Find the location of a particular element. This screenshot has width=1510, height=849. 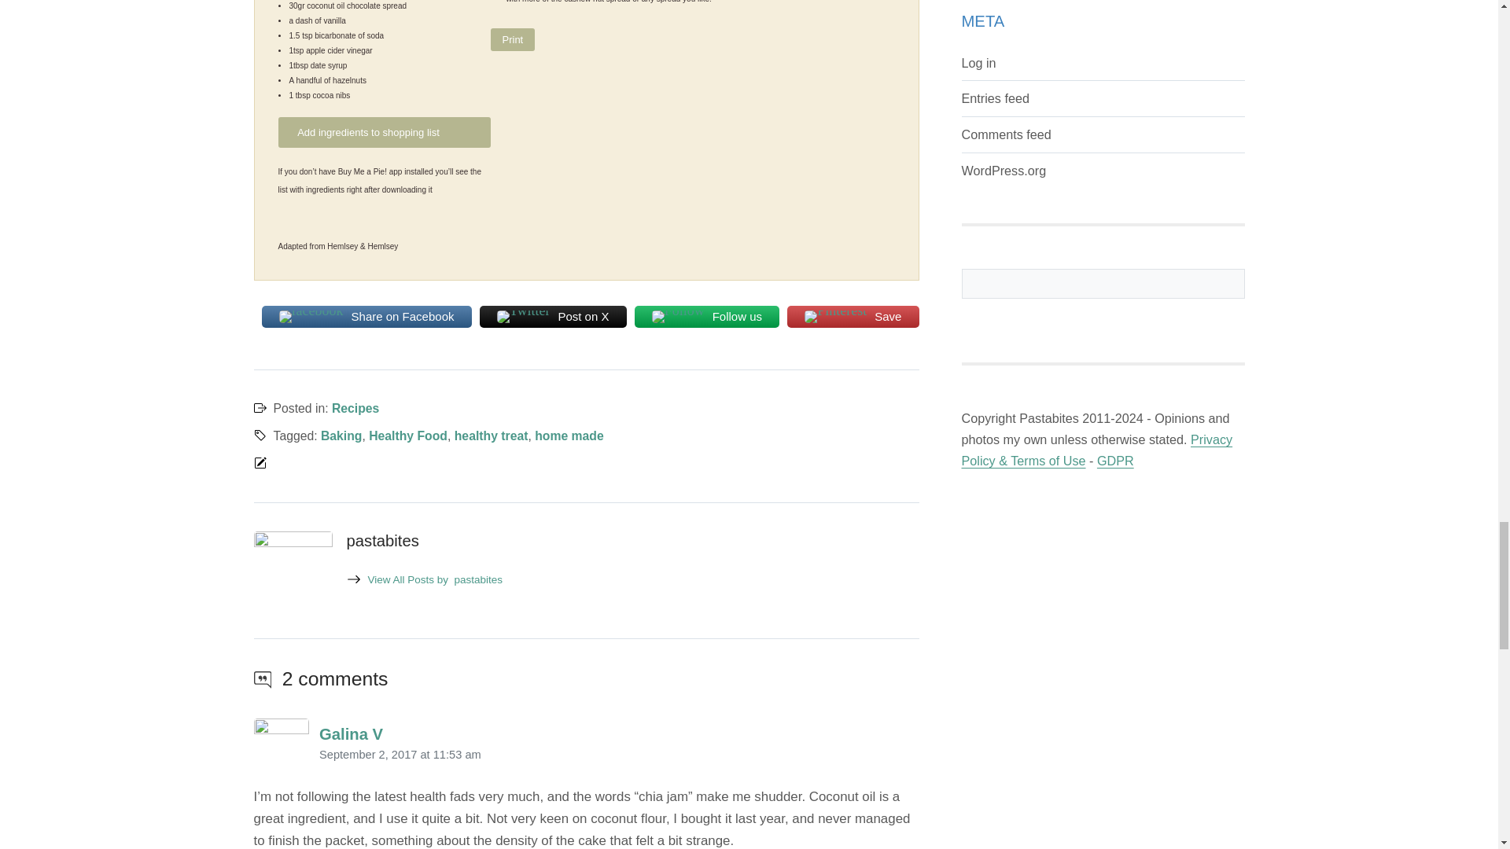

Galina V is located at coordinates (351, 734).